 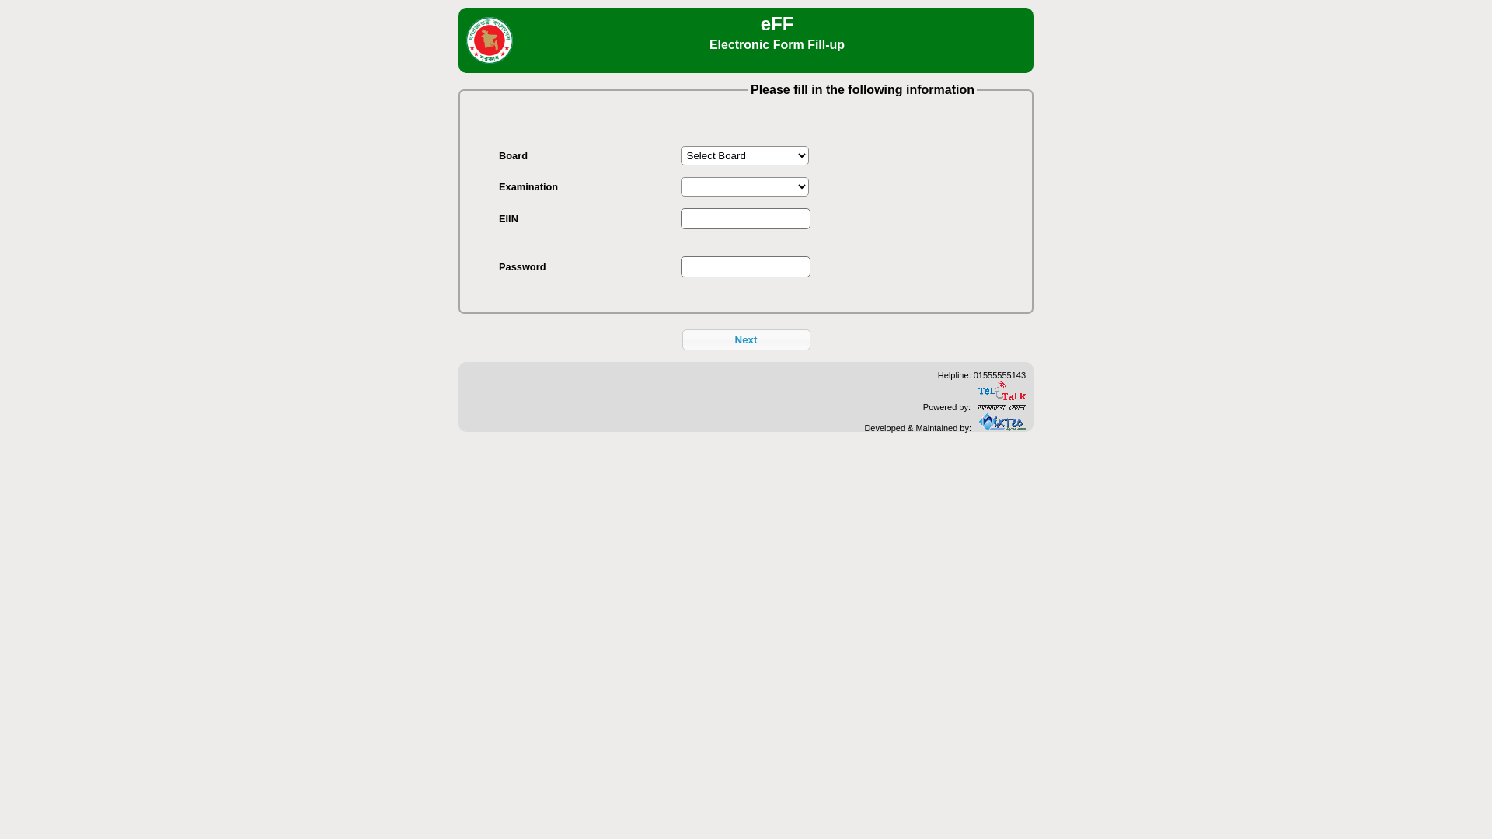 I want to click on Next, so click(x=746, y=340).